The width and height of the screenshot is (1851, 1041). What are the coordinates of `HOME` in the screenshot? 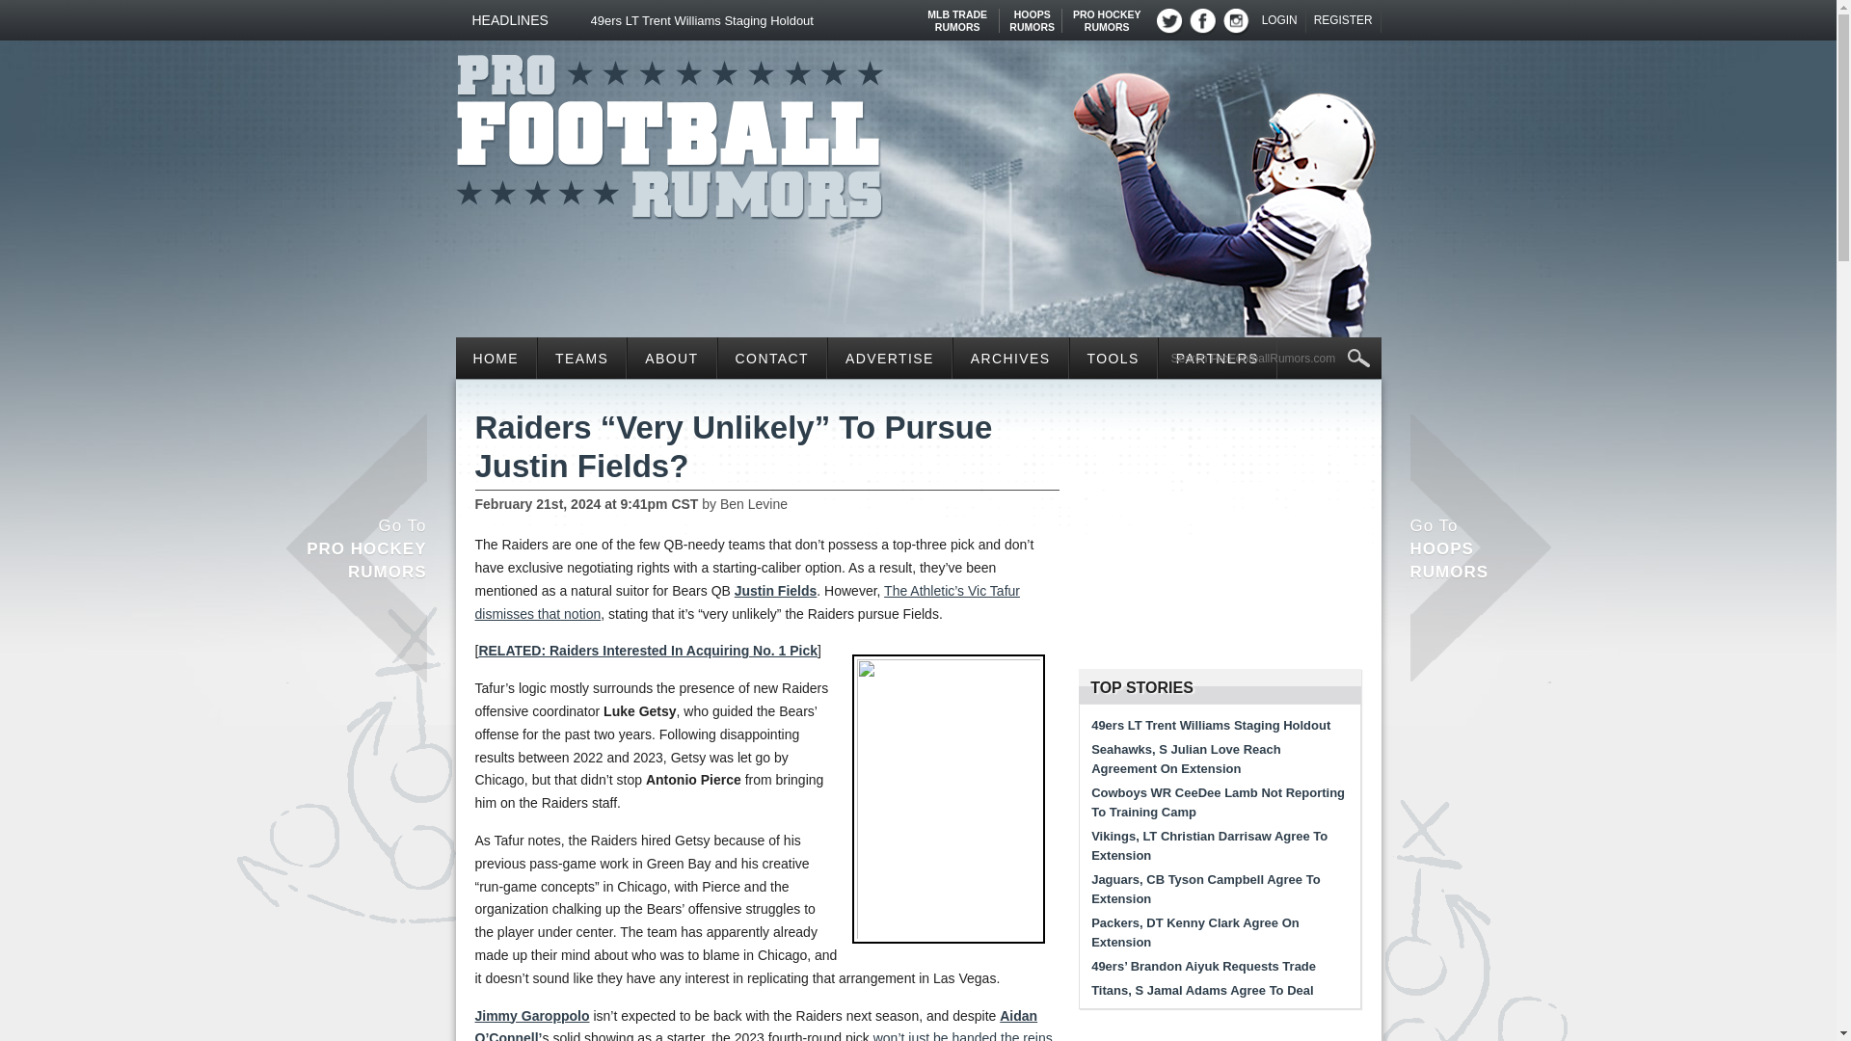 It's located at (496, 358).